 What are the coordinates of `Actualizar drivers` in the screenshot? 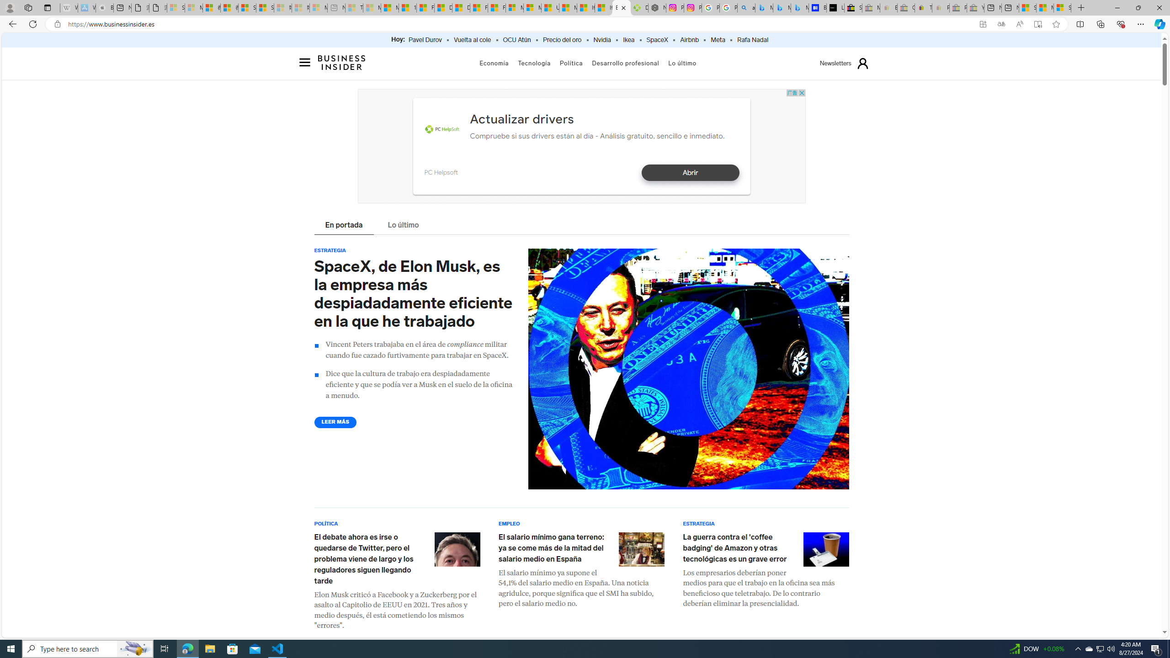 It's located at (521, 119).